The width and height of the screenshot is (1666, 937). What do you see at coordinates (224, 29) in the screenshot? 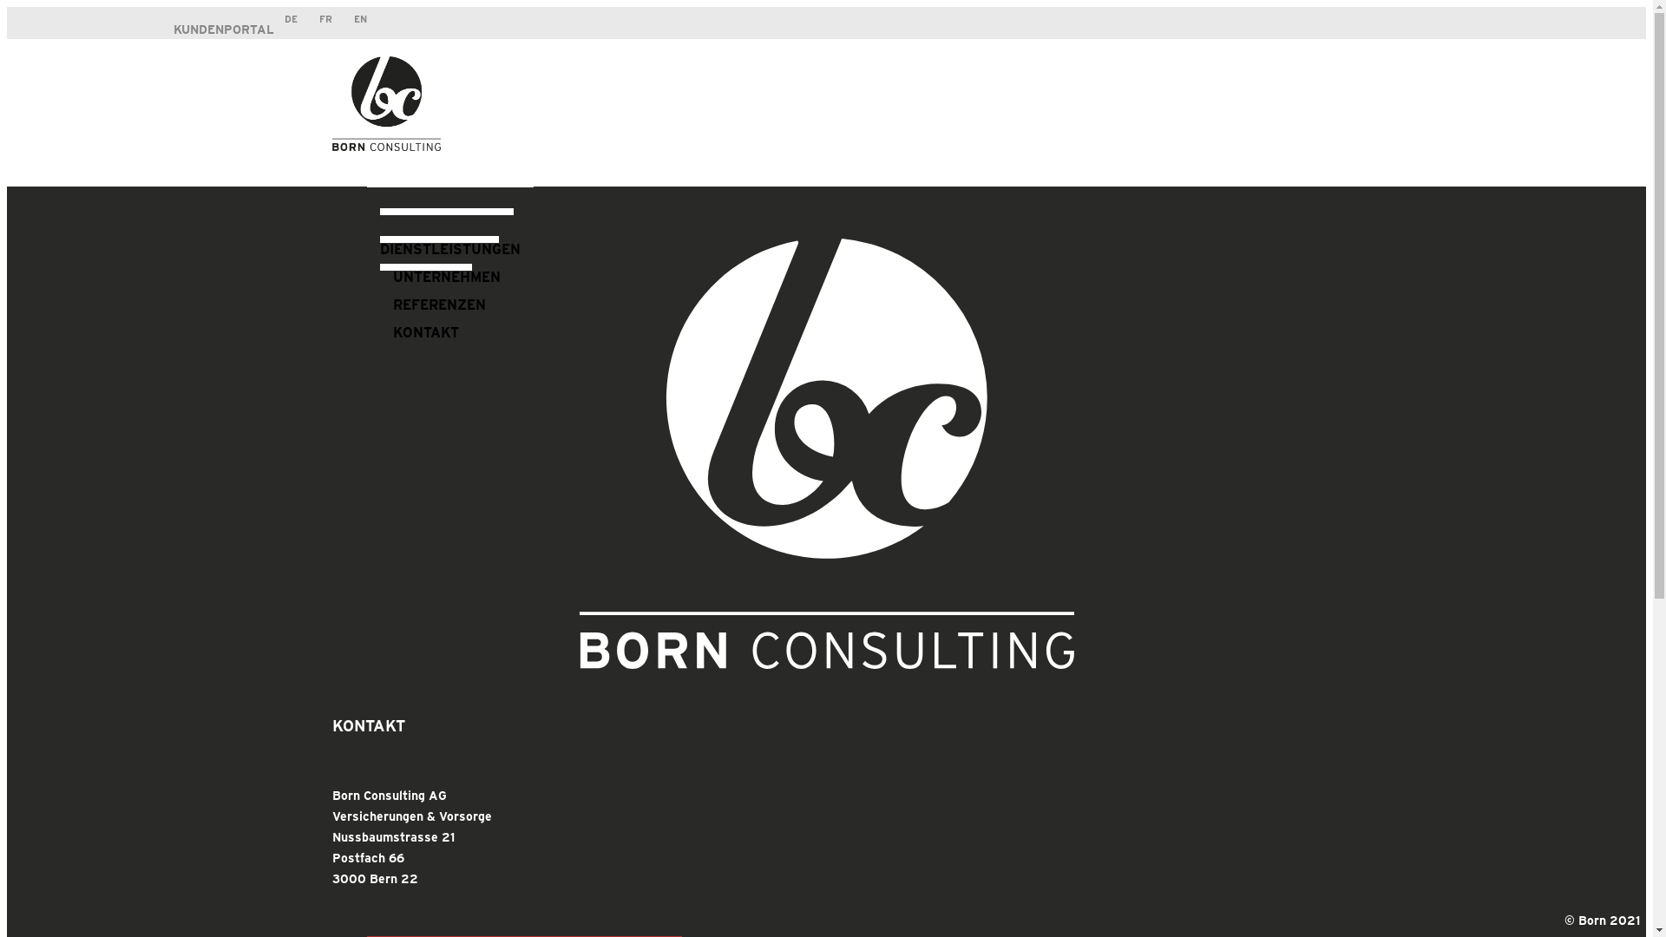
I see `KUNDENPORTAL` at bounding box center [224, 29].